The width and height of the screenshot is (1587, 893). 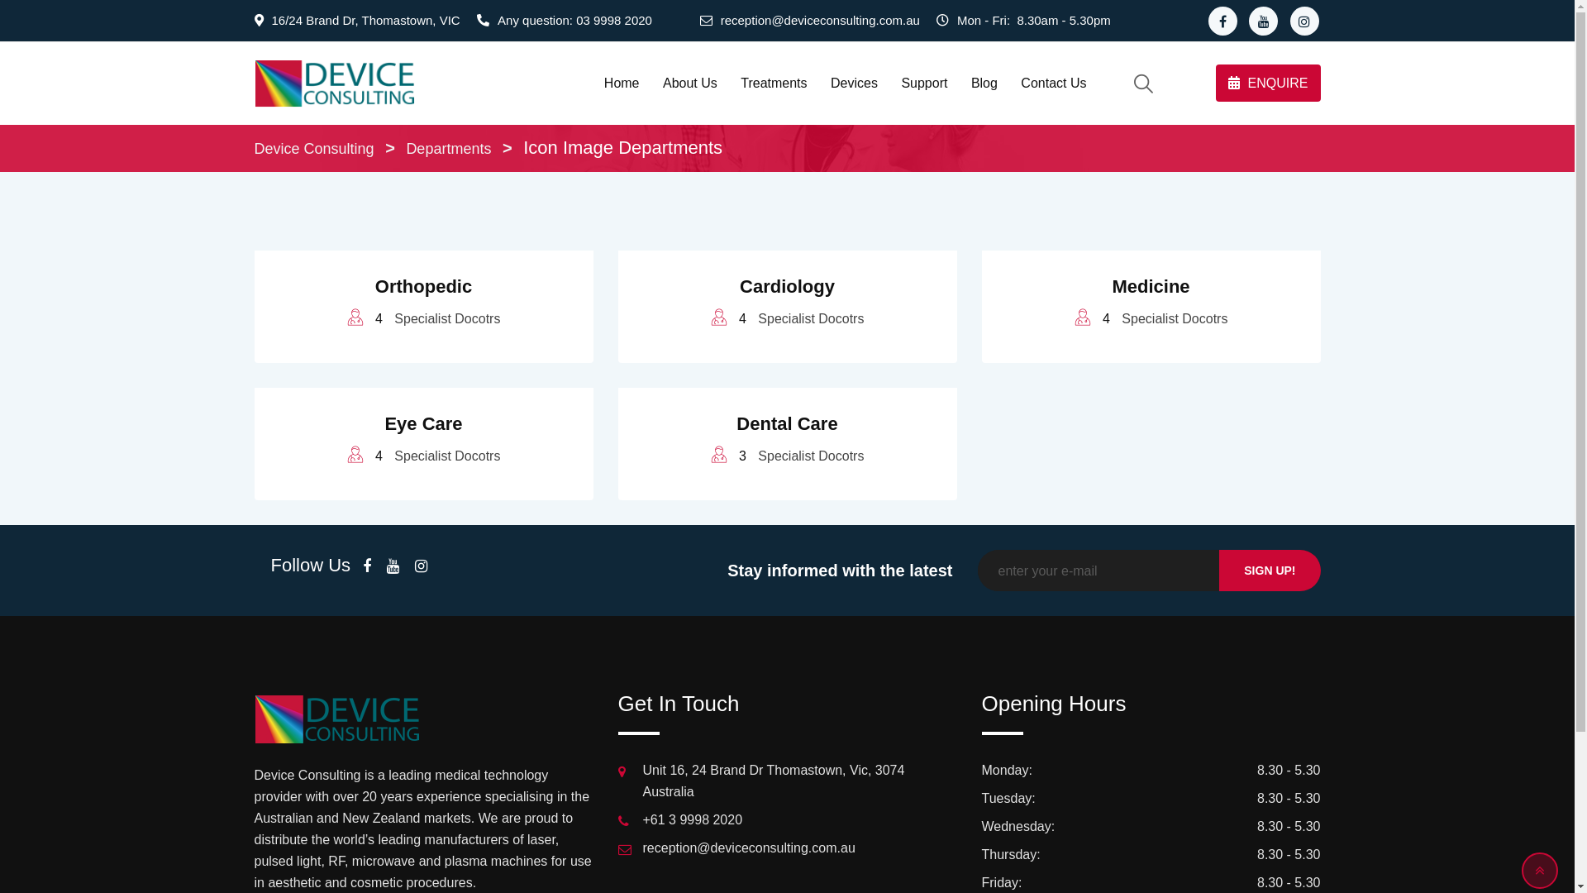 I want to click on Orthopedic, so click(x=423, y=286).